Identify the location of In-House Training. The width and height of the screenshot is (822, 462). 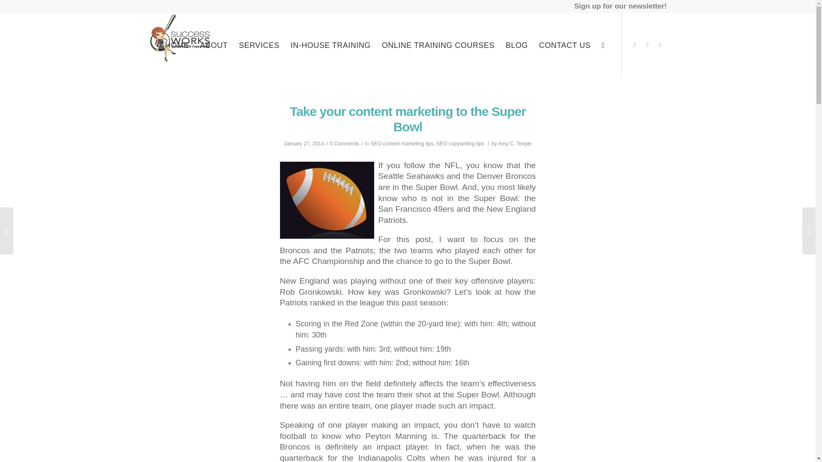
(331, 45).